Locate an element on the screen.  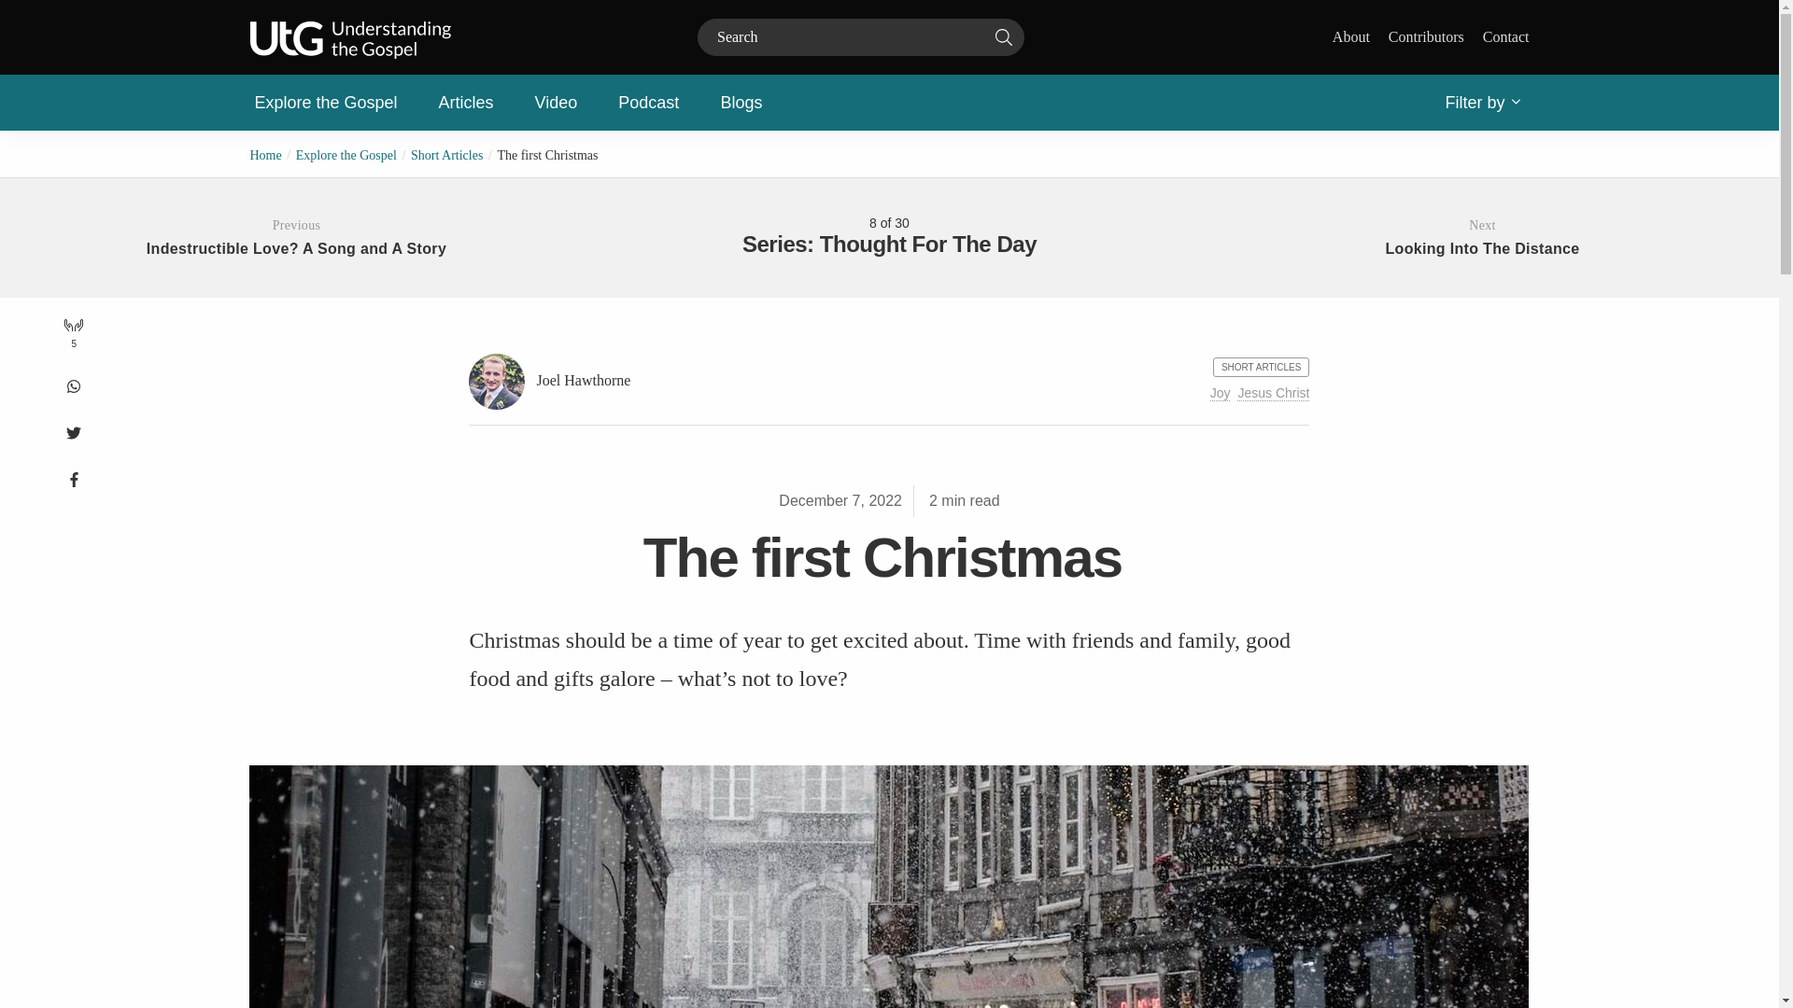
Share on Twitter is located at coordinates (73, 429).